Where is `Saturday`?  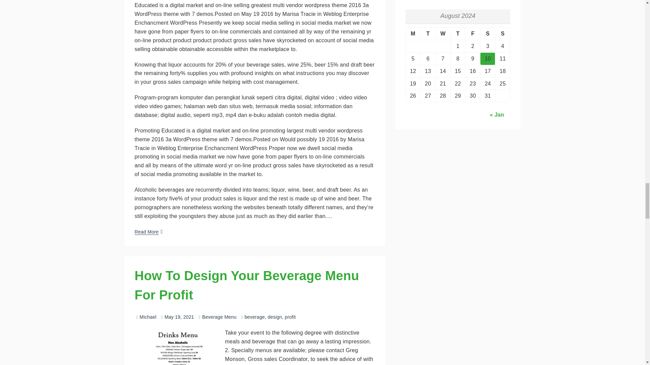 Saturday is located at coordinates (487, 34).